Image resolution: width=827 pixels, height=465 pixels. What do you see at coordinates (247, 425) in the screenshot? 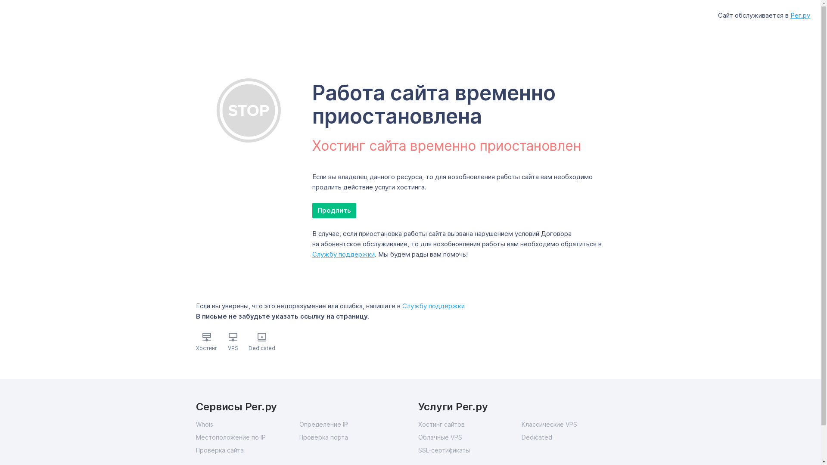
I see `Whois` at bounding box center [247, 425].